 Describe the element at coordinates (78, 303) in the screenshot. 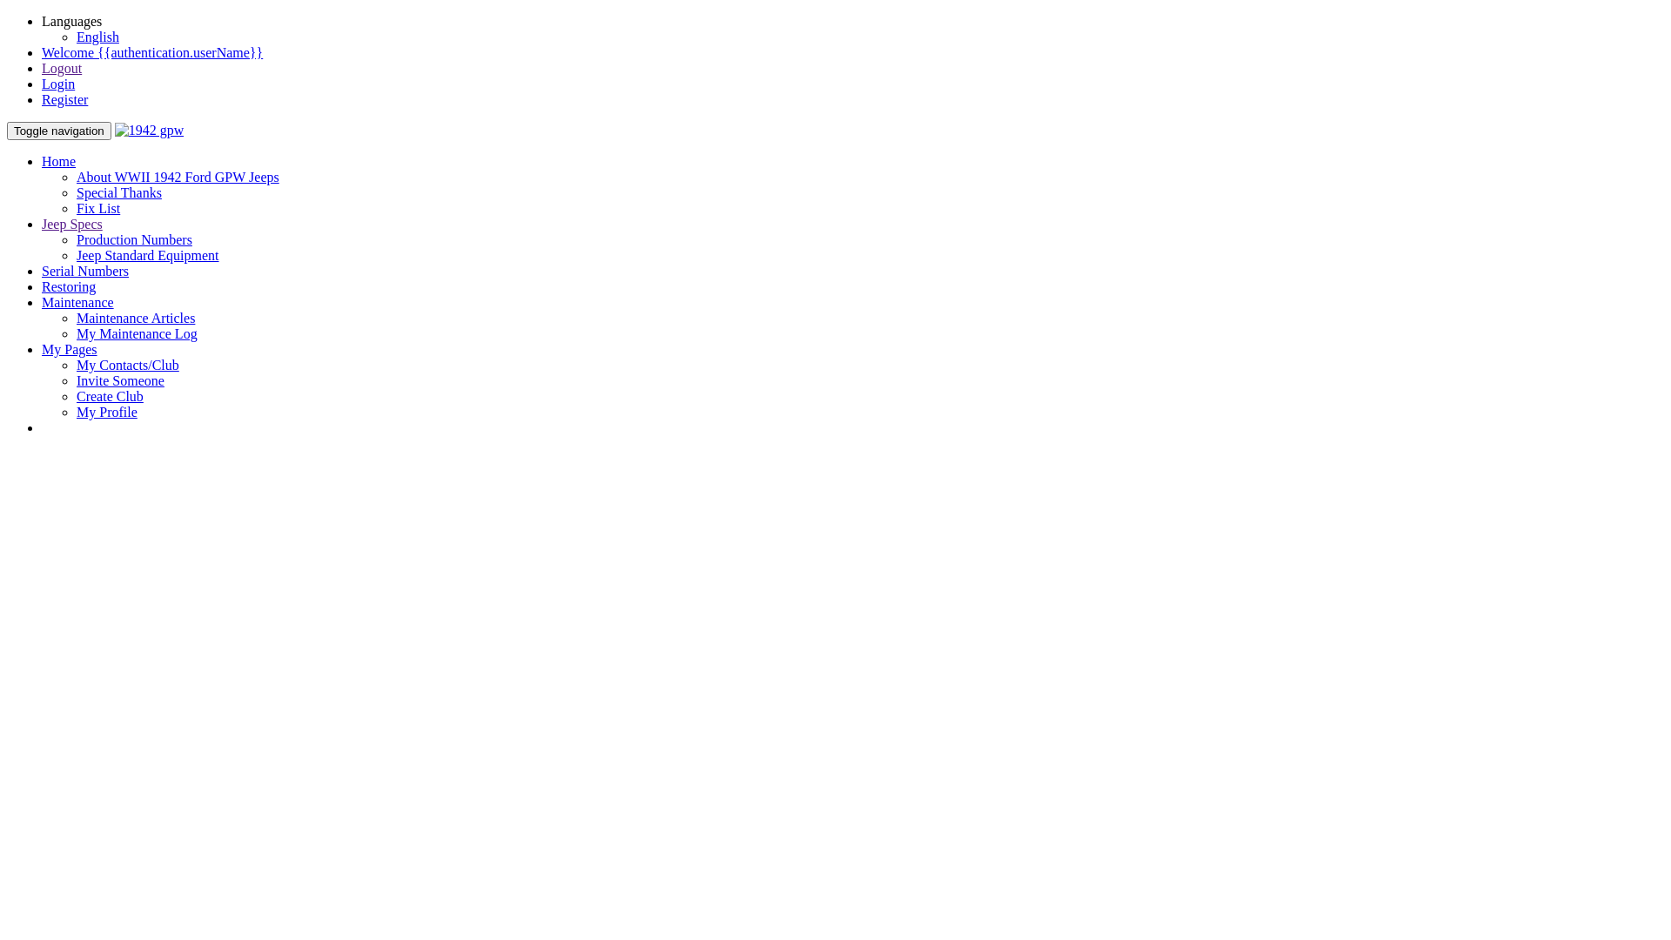

I see `Maintenance` at that location.